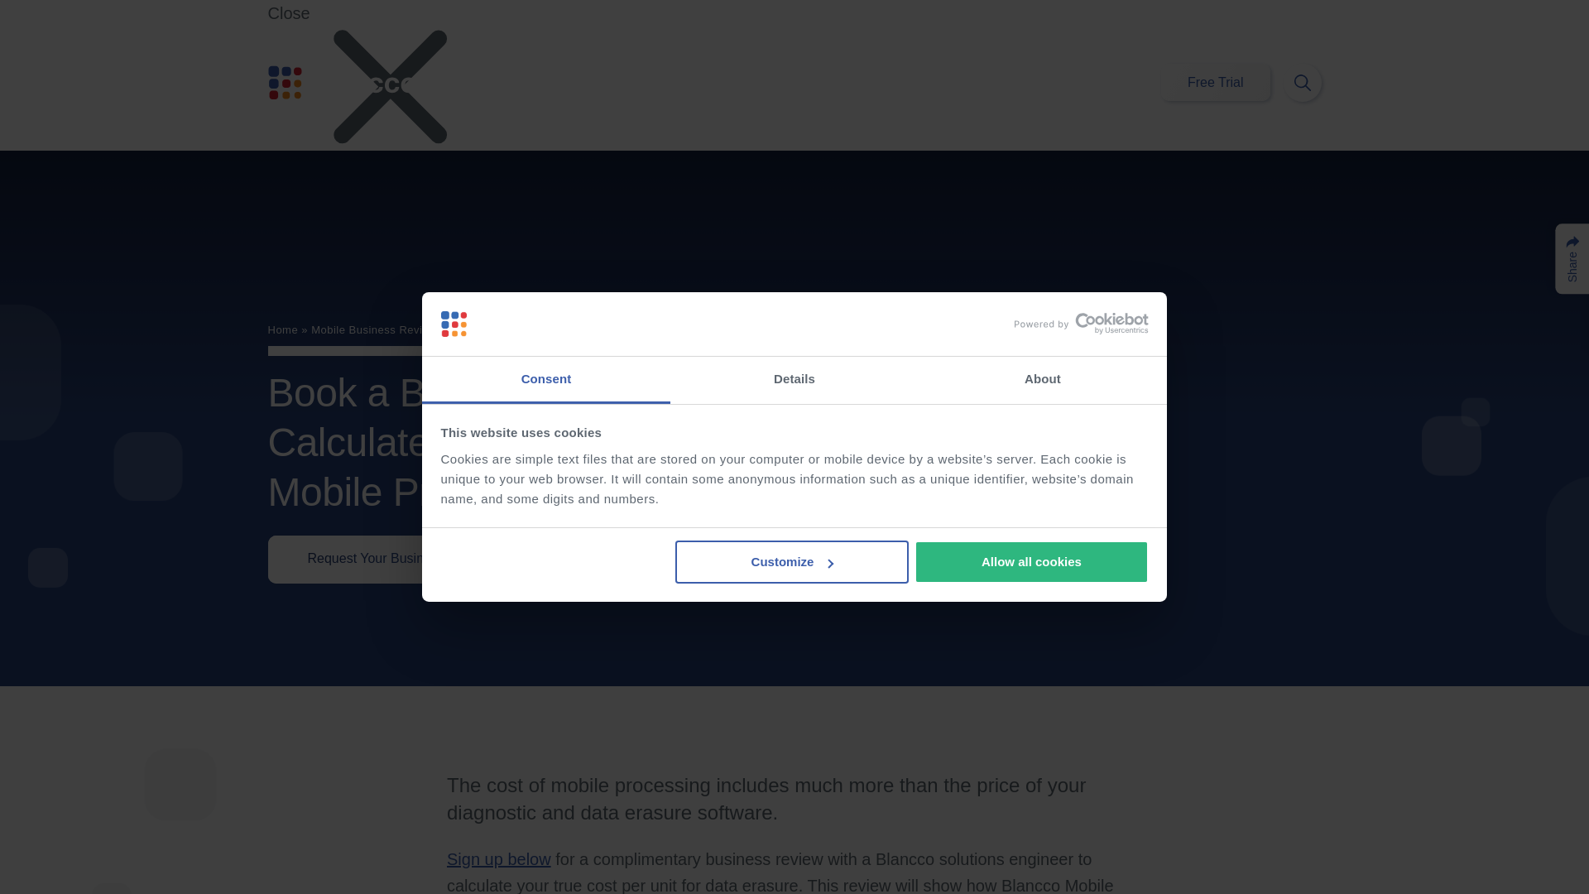 This screenshot has height=894, width=1589. Describe the element at coordinates (546, 380) in the screenshot. I see `Consent` at that location.